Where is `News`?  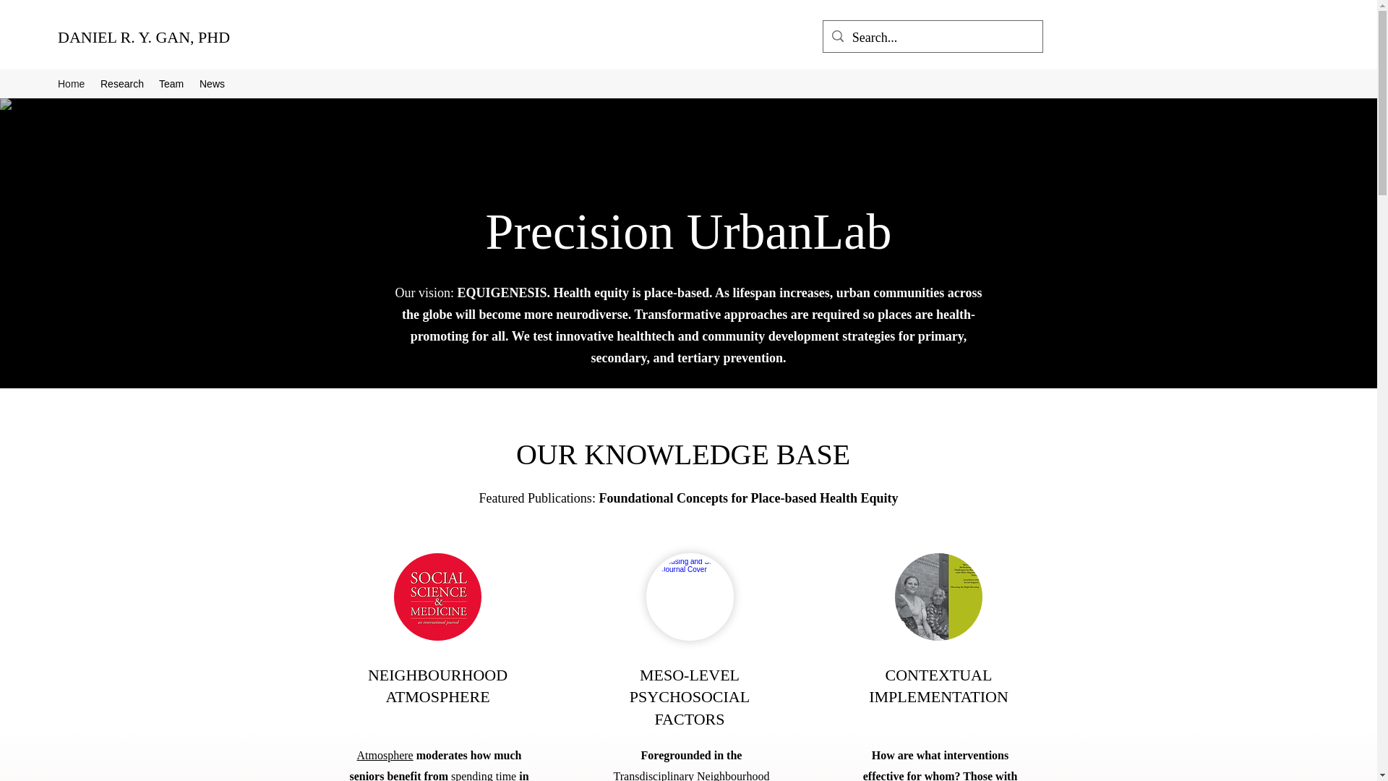
News is located at coordinates (213, 84).